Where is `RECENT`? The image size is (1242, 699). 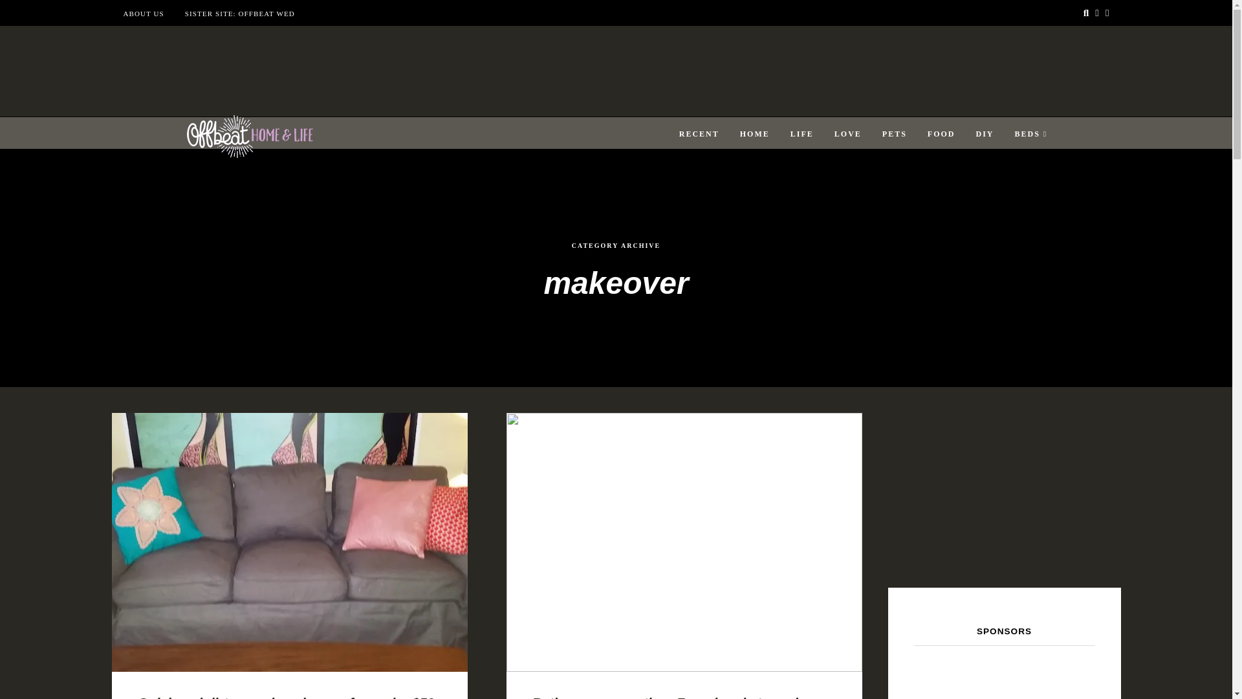
RECENT is located at coordinates (699, 134).